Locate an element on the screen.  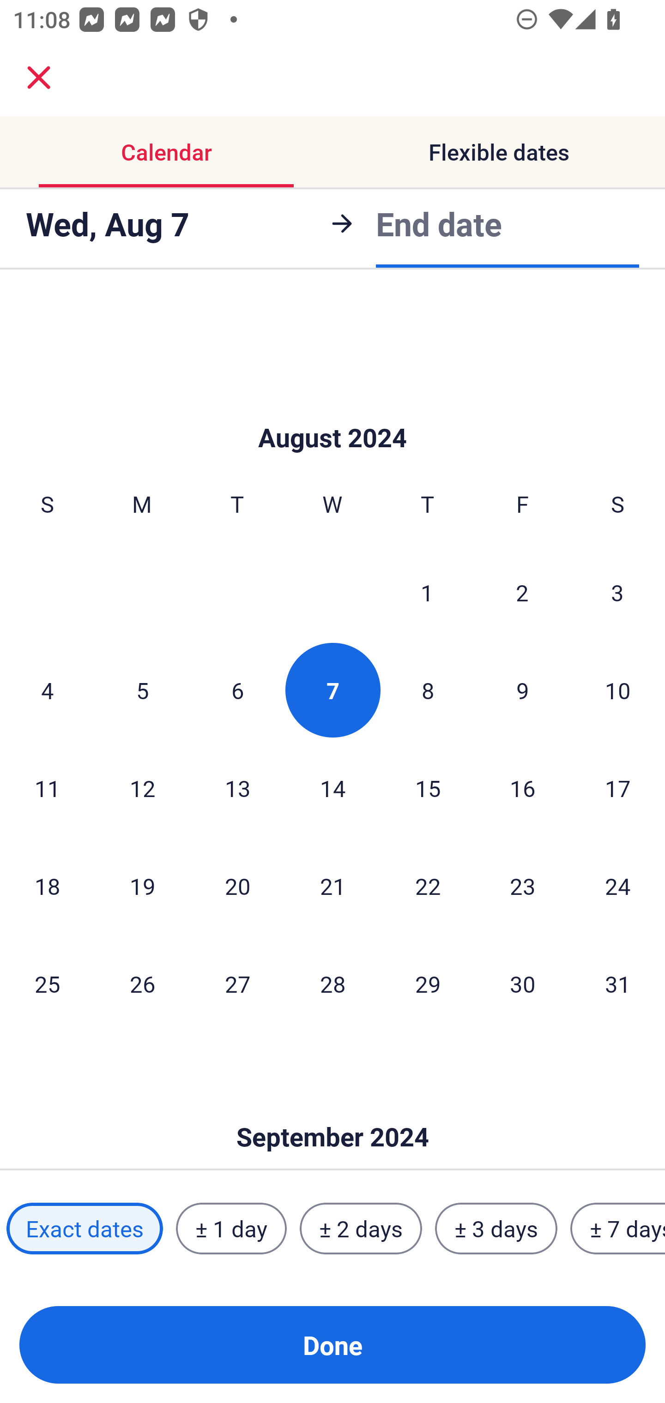
18 Sunday, August 18, 2024 is located at coordinates (47, 886).